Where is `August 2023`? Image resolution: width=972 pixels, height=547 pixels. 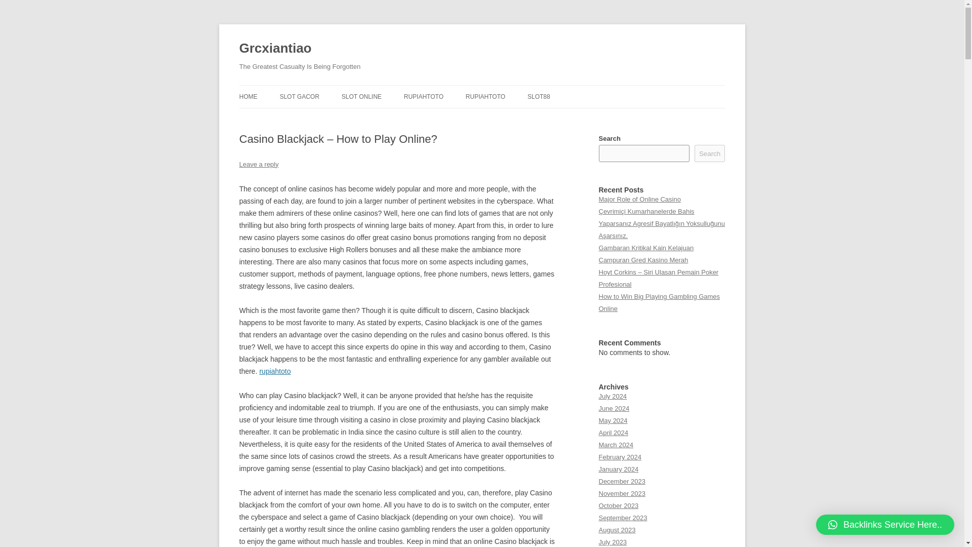
August 2023 is located at coordinates (617, 530).